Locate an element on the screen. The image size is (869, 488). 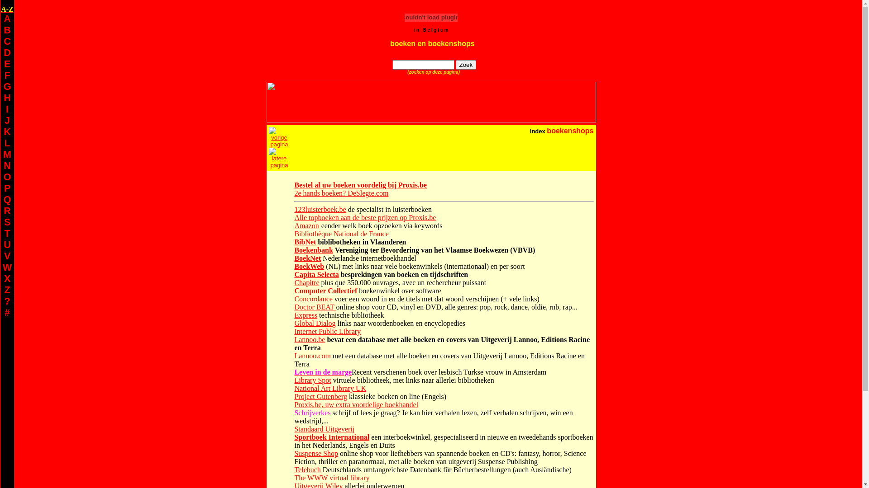
Chapitre is located at coordinates (307, 283).